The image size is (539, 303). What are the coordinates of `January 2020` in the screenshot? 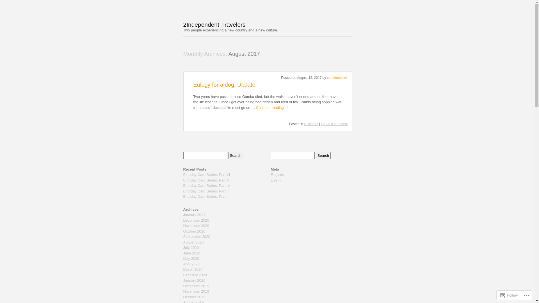 It's located at (194, 281).